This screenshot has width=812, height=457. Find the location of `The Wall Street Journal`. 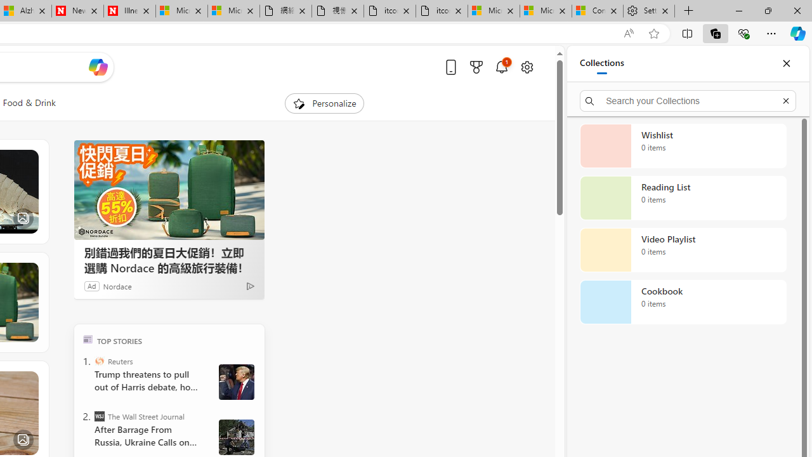

The Wall Street Journal is located at coordinates (99, 416).